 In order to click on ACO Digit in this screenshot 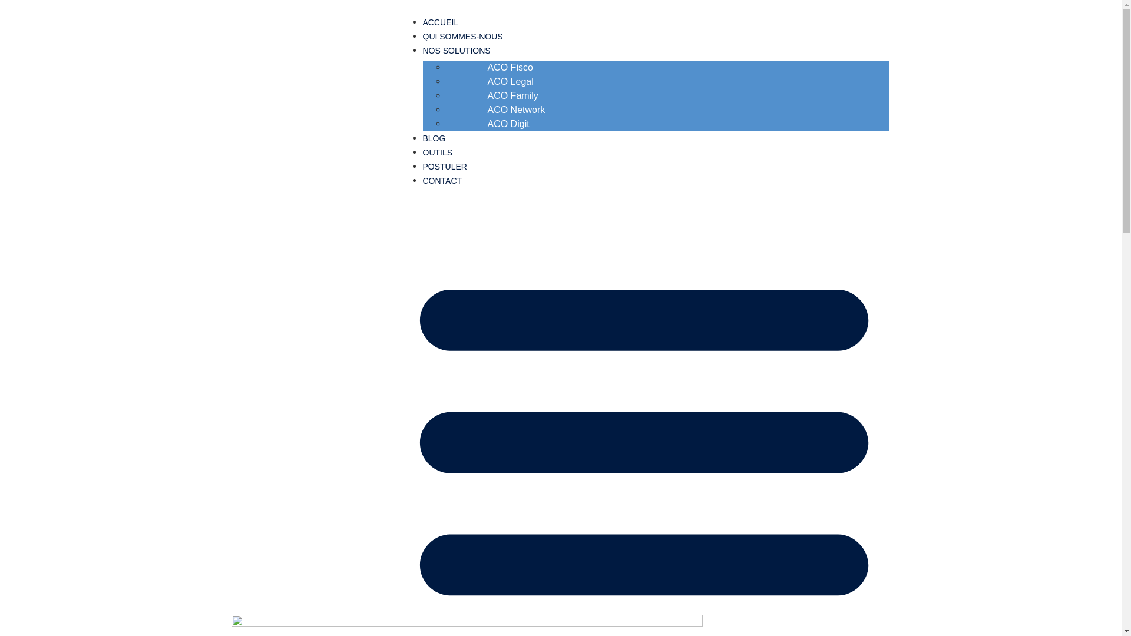, I will do `click(508, 124)`.